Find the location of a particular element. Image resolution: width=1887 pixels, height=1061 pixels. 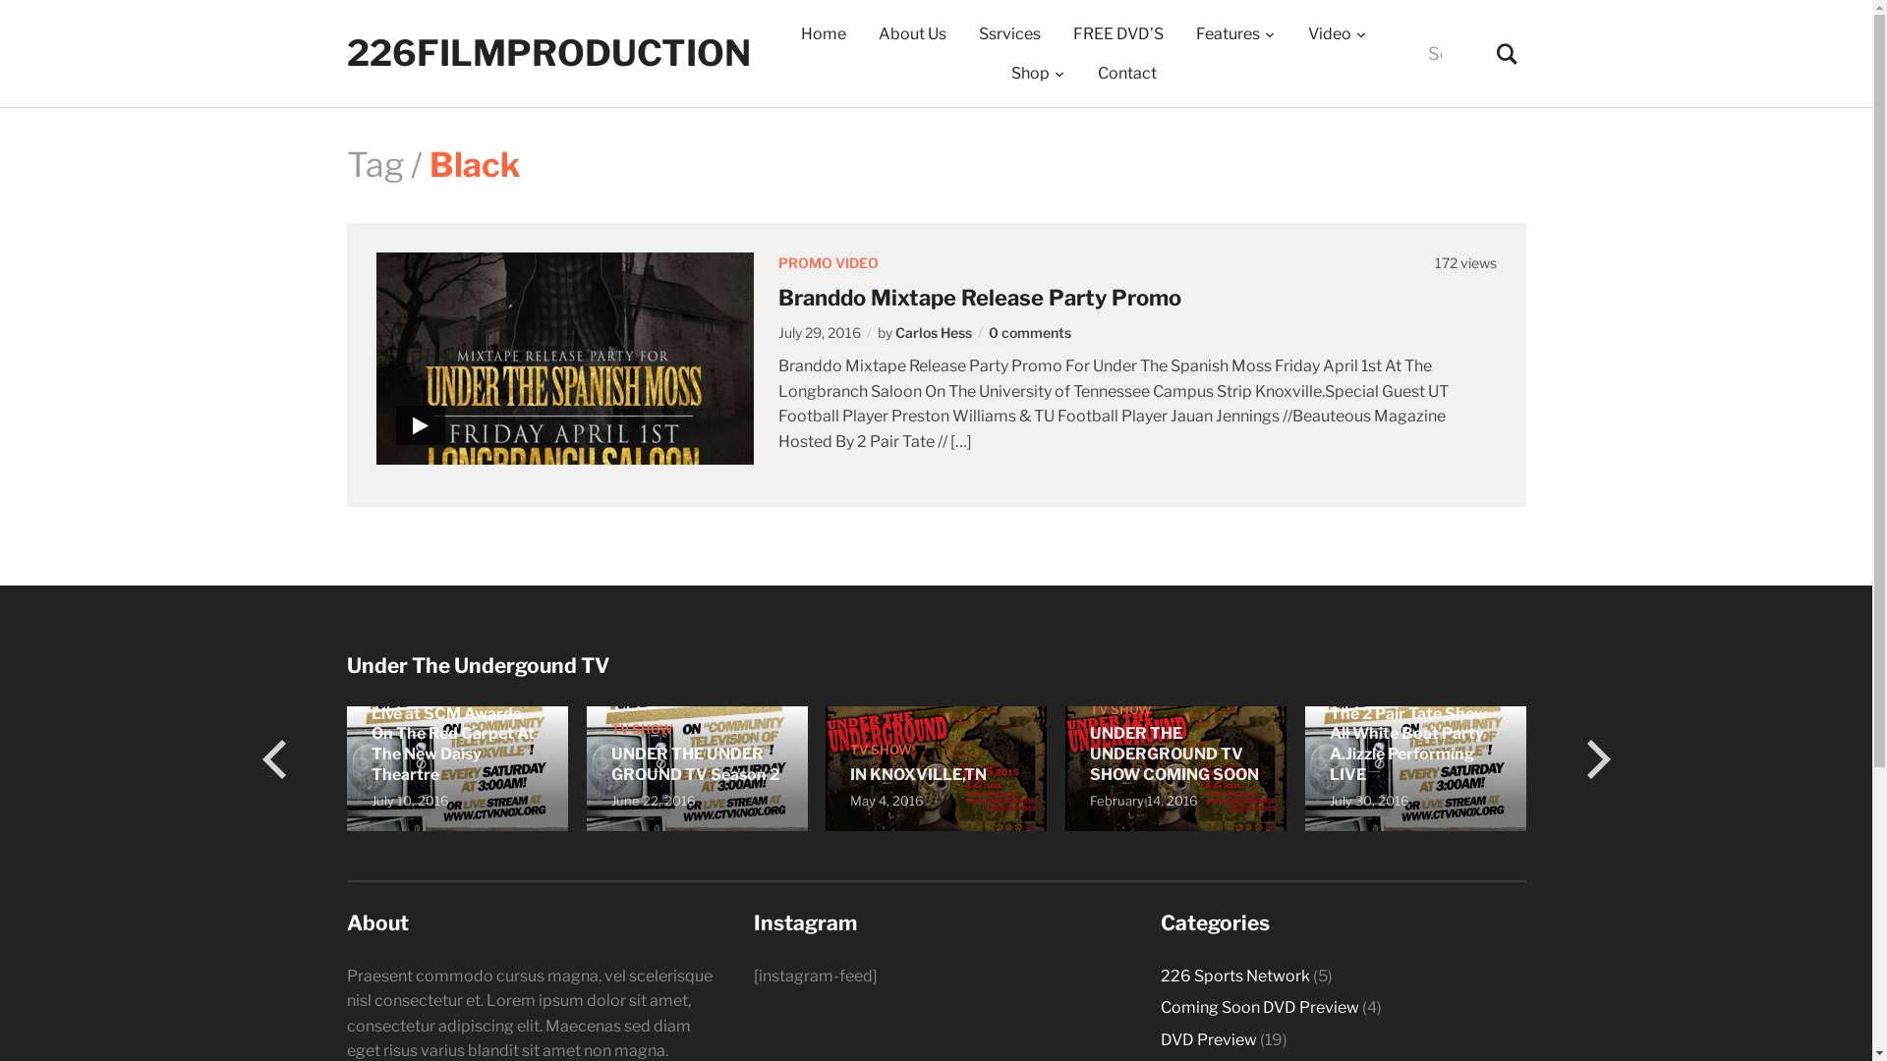

TV SHOW is located at coordinates (1120, 709).